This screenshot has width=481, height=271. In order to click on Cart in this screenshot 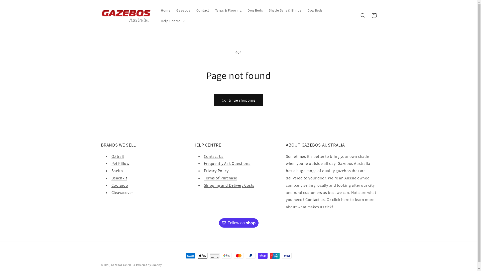, I will do `click(374, 16)`.